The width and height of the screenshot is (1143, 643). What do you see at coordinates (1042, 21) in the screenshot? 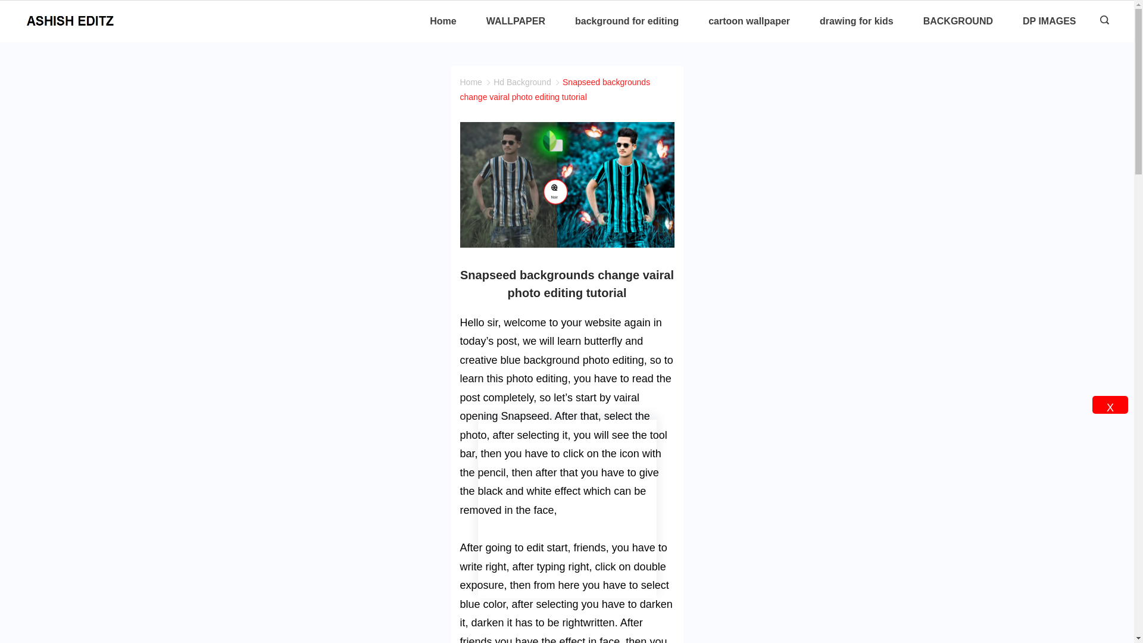
I see `DP IMAGES` at bounding box center [1042, 21].